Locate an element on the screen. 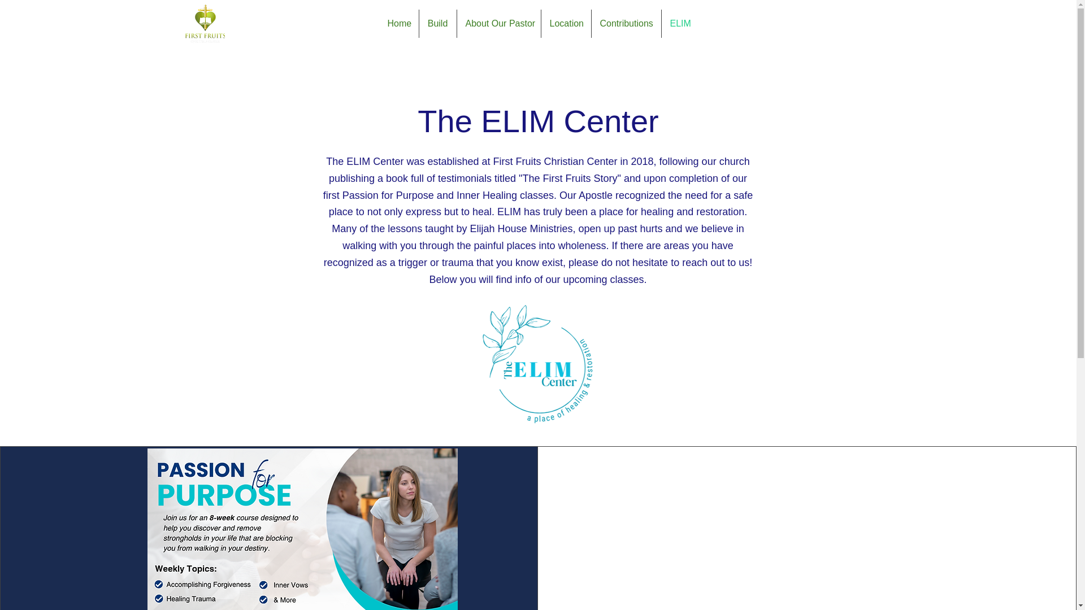 This screenshot has height=610, width=1085. ELIM is located at coordinates (678, 24).